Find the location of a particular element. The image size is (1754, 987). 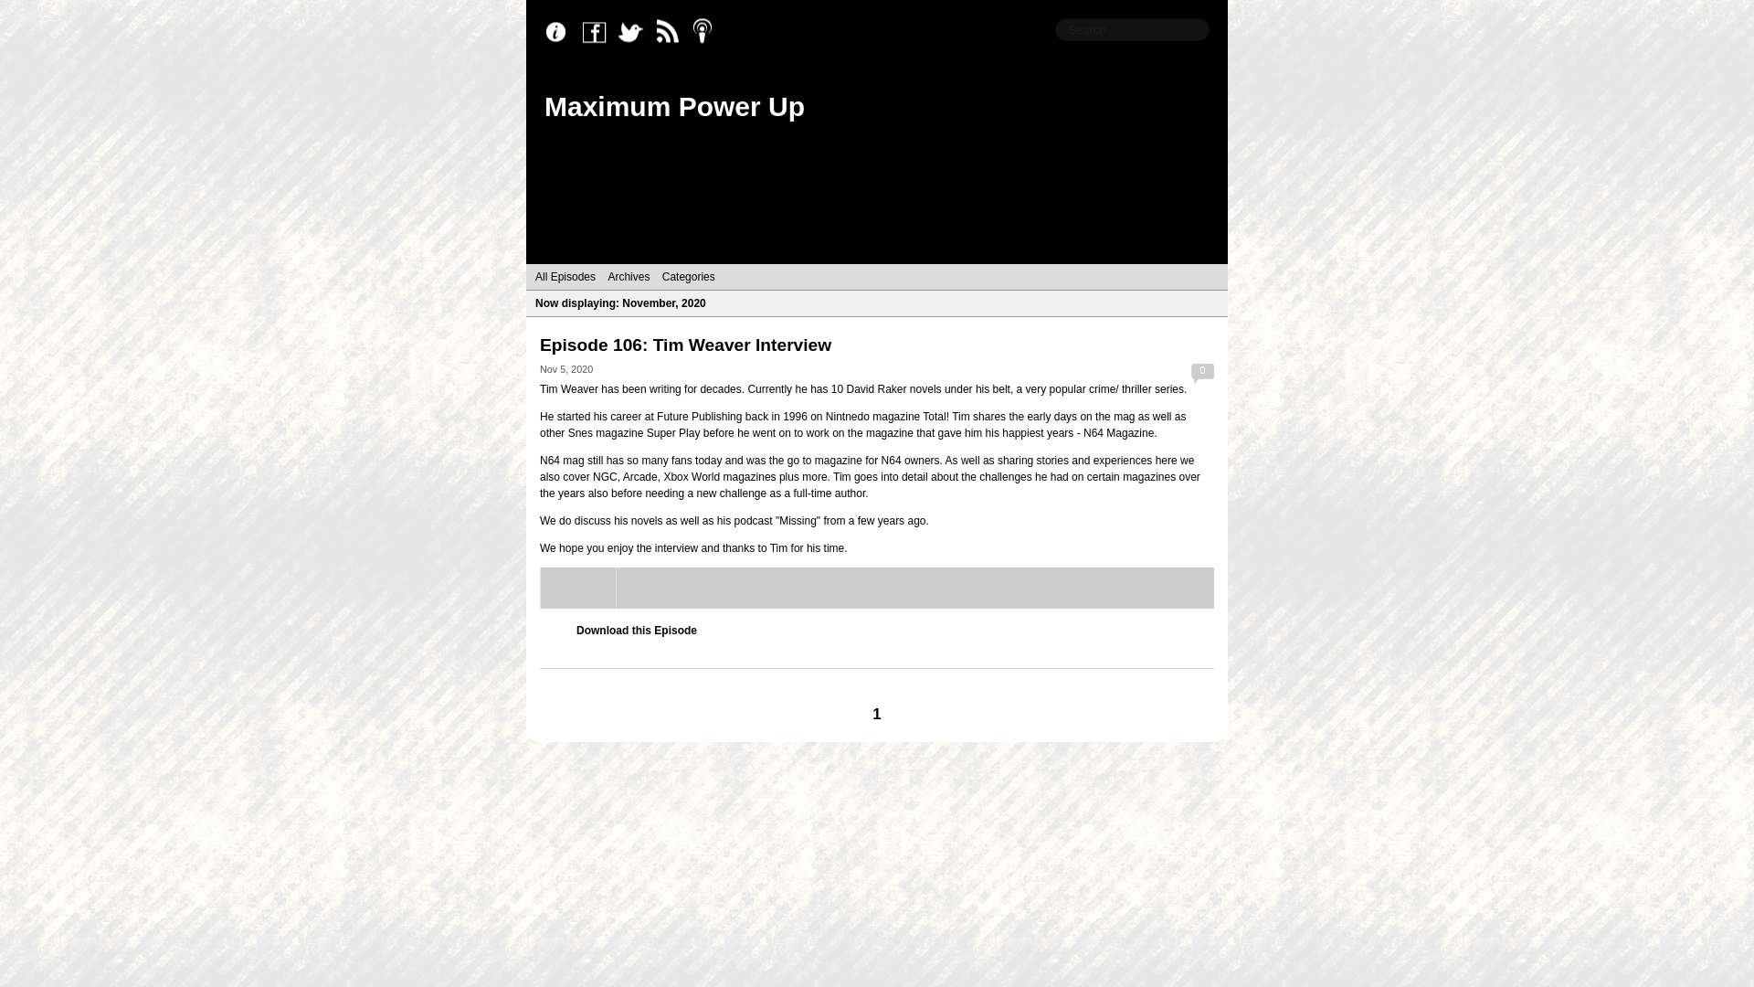

RSS Feed is located at coordinates (672, 32).